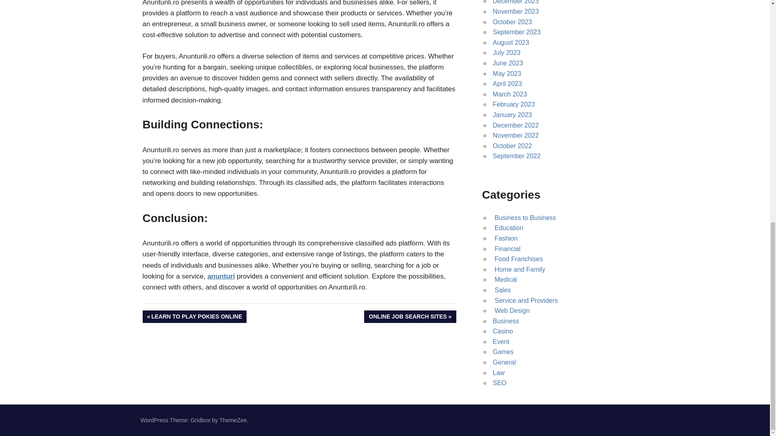  Describe the element at coordinates (516, 2) in the screenshot. I see `December 2023` at that location.